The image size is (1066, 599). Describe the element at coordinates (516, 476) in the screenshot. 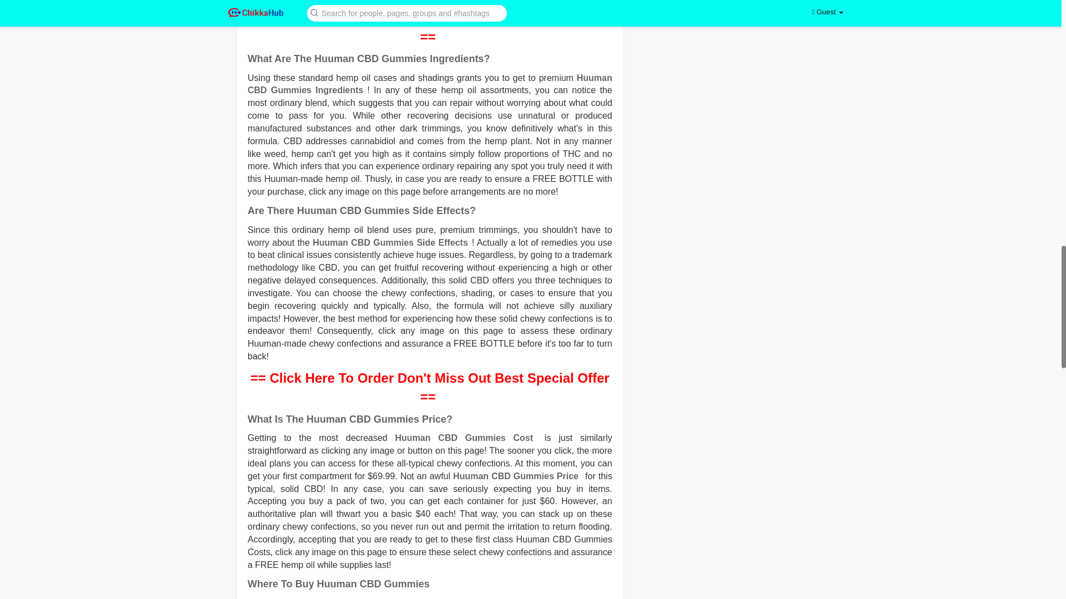

I see `Huuman CBD Gummies Price` at that location.